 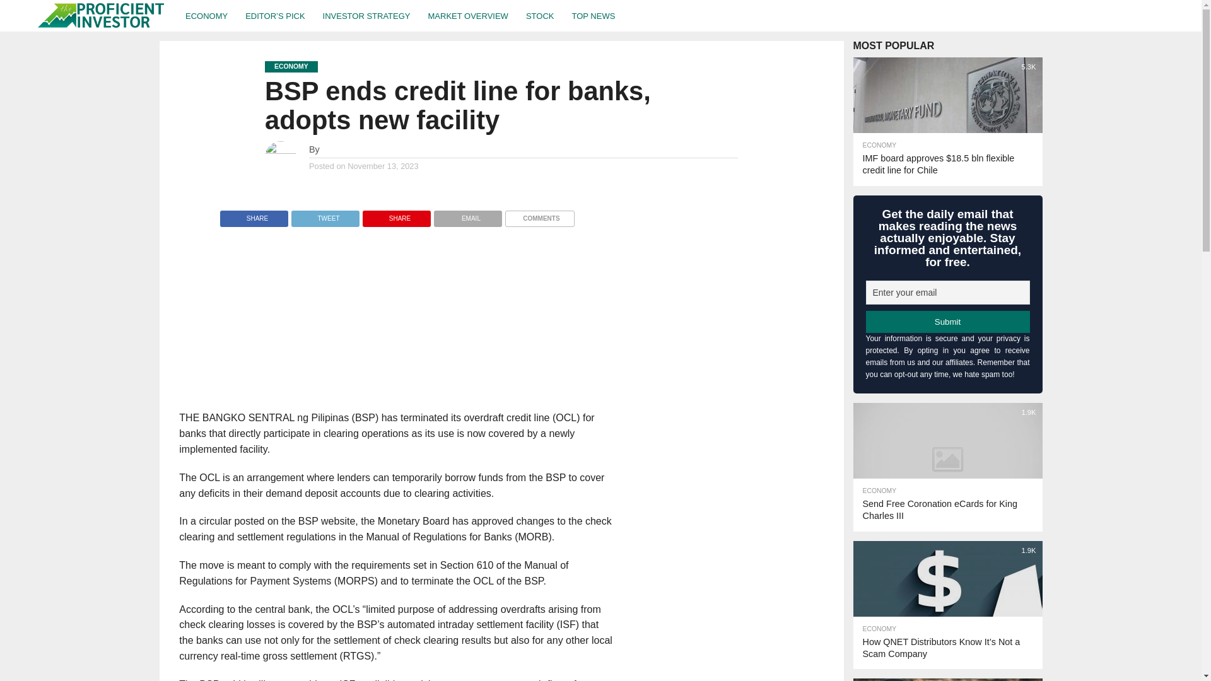 What do you see at coordinates (366, 15) in the screenshot?
I see `INVESTOR STRATEGY` at bounding box center [366, 15].